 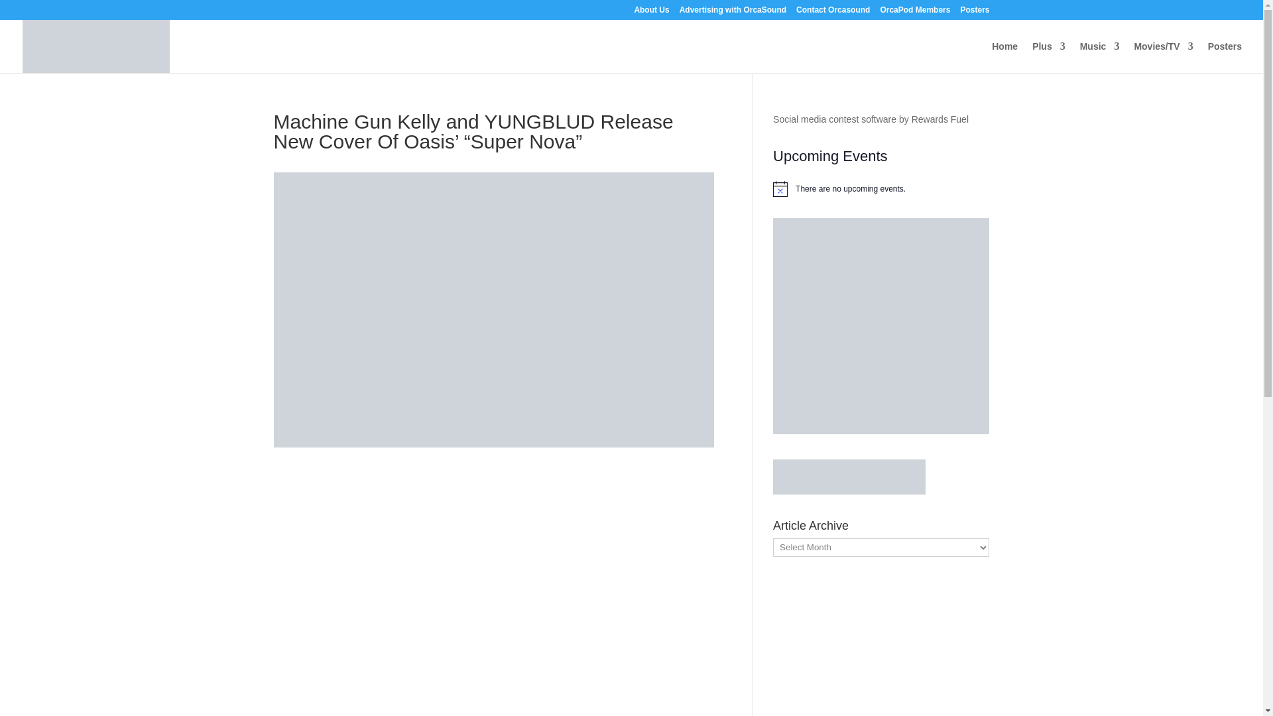 I want to click on OrcaPod Members, so click(x=914, y=13).